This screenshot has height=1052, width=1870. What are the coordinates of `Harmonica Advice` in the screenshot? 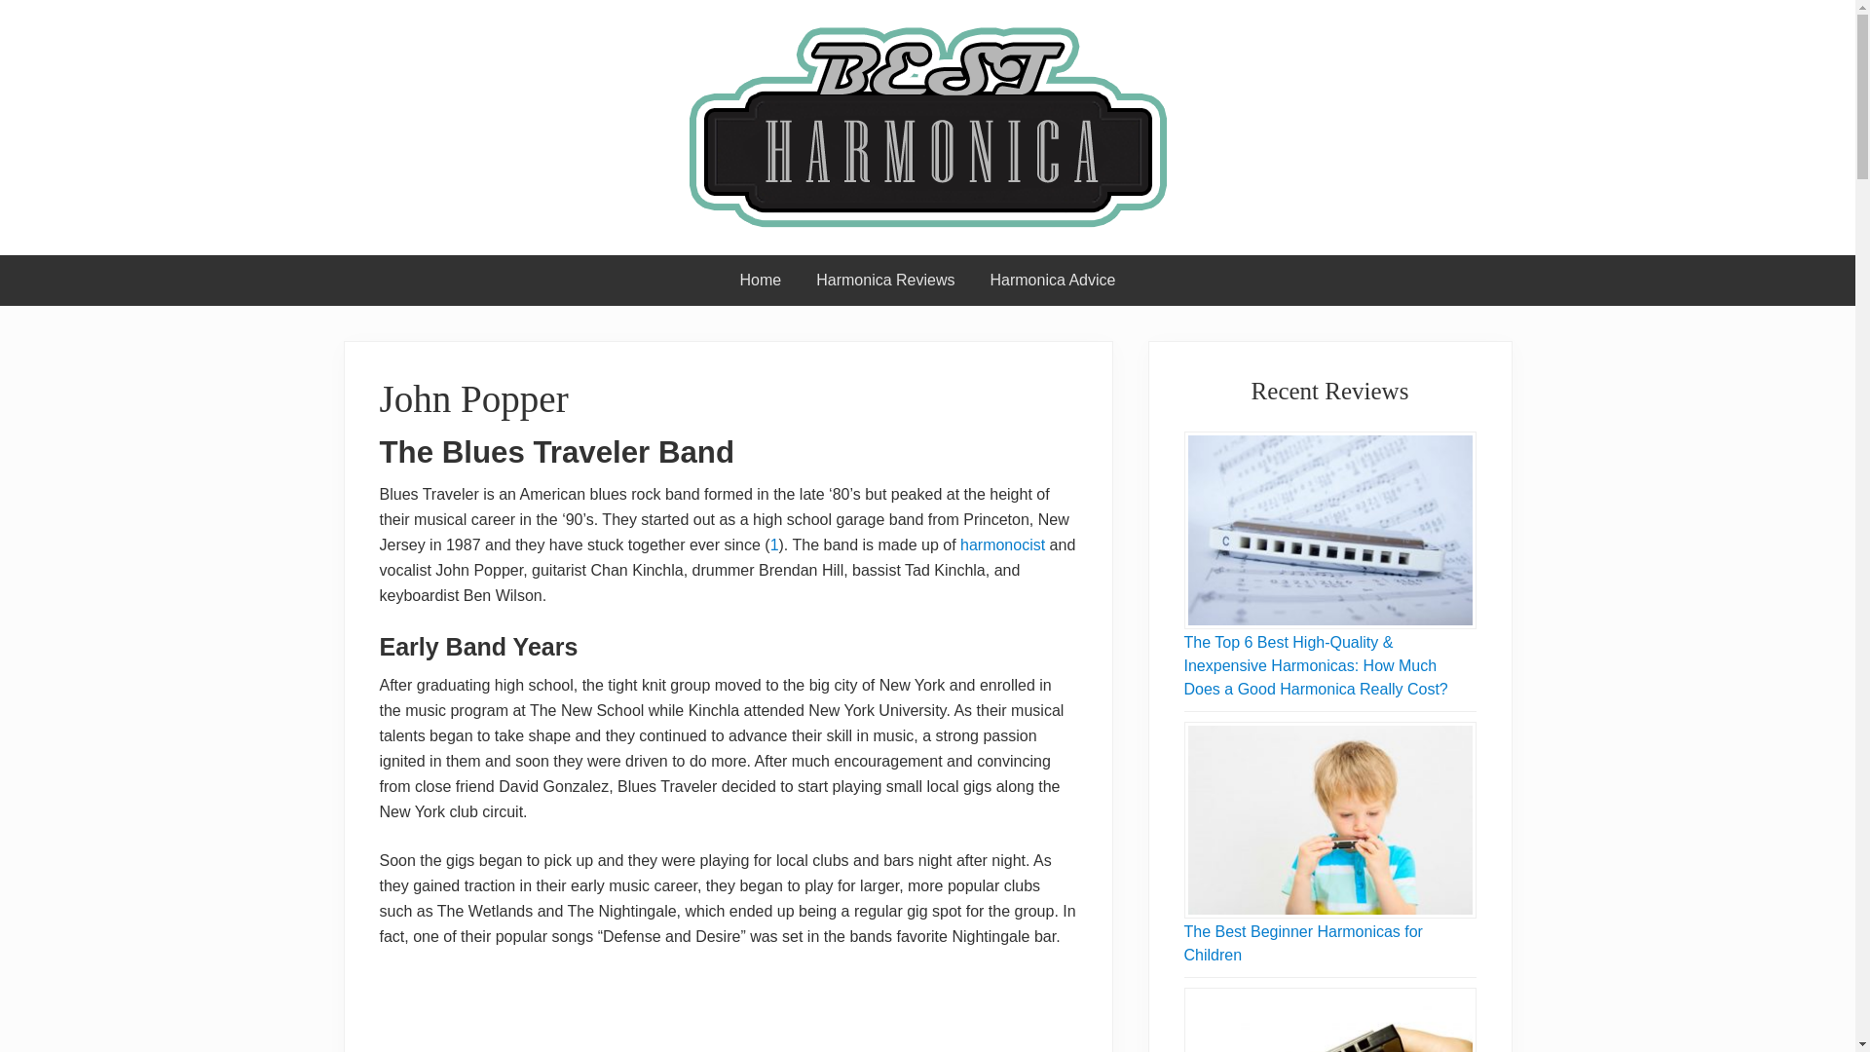 It's located at (1052, 281).